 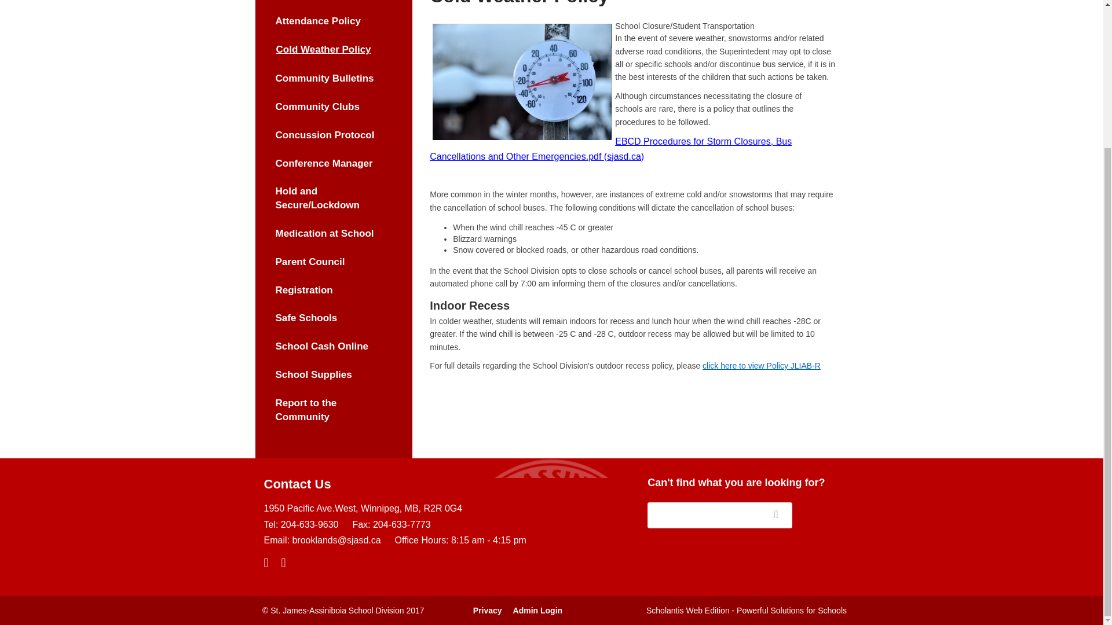 I want to click on Search, so click(x=781, y=517).